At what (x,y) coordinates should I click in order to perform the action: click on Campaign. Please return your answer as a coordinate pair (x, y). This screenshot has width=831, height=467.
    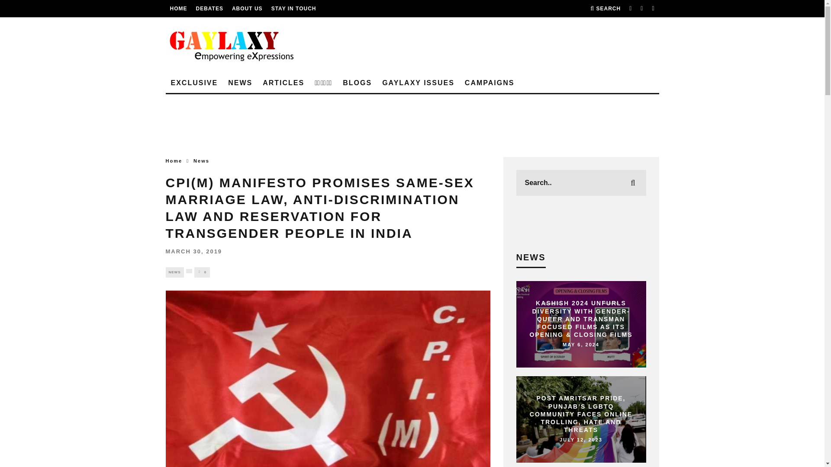
    Looking at the image, I should click on (490, 83).